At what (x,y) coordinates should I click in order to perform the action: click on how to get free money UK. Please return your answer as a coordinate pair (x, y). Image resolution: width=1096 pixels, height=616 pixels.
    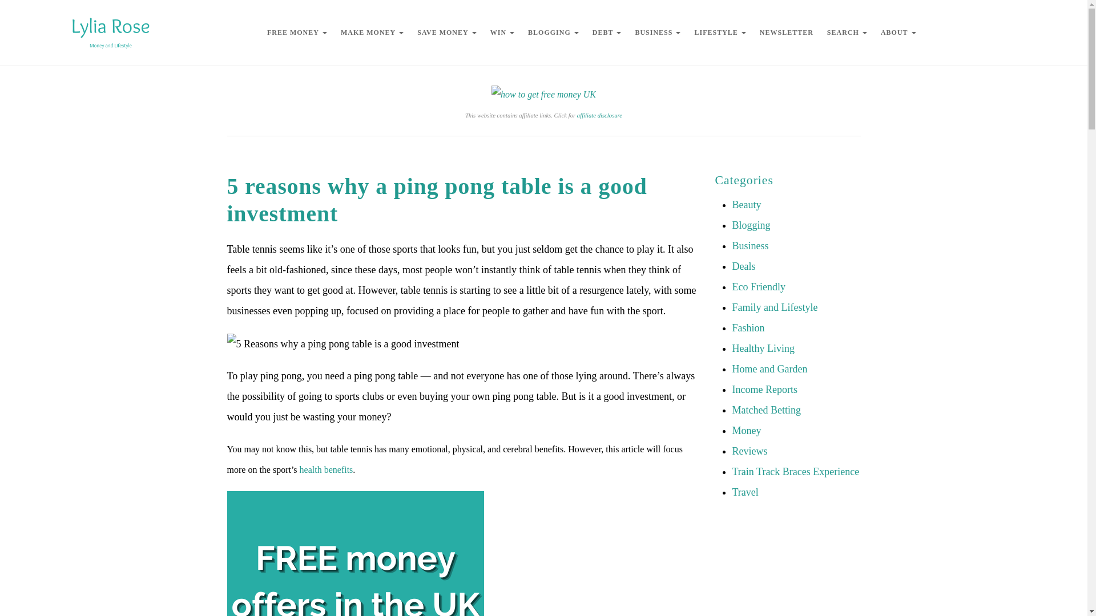
    Looking at the image, I should click on (543, 95).